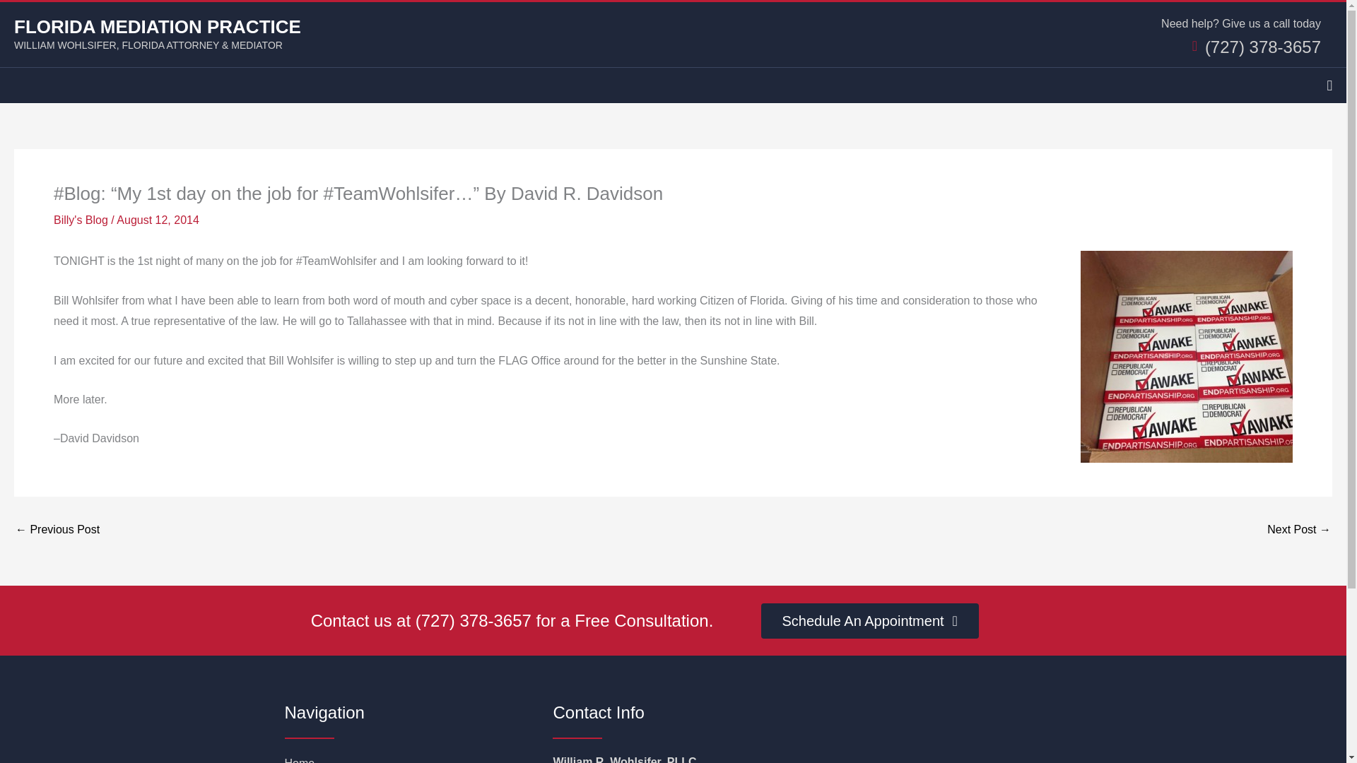 This screenshot has height=763, width=1357. What do you see at coordinates (57, 530) in the screenshot?
I see `Wohlsifer Answers the Call for Help` at bounding box center [57, 530].